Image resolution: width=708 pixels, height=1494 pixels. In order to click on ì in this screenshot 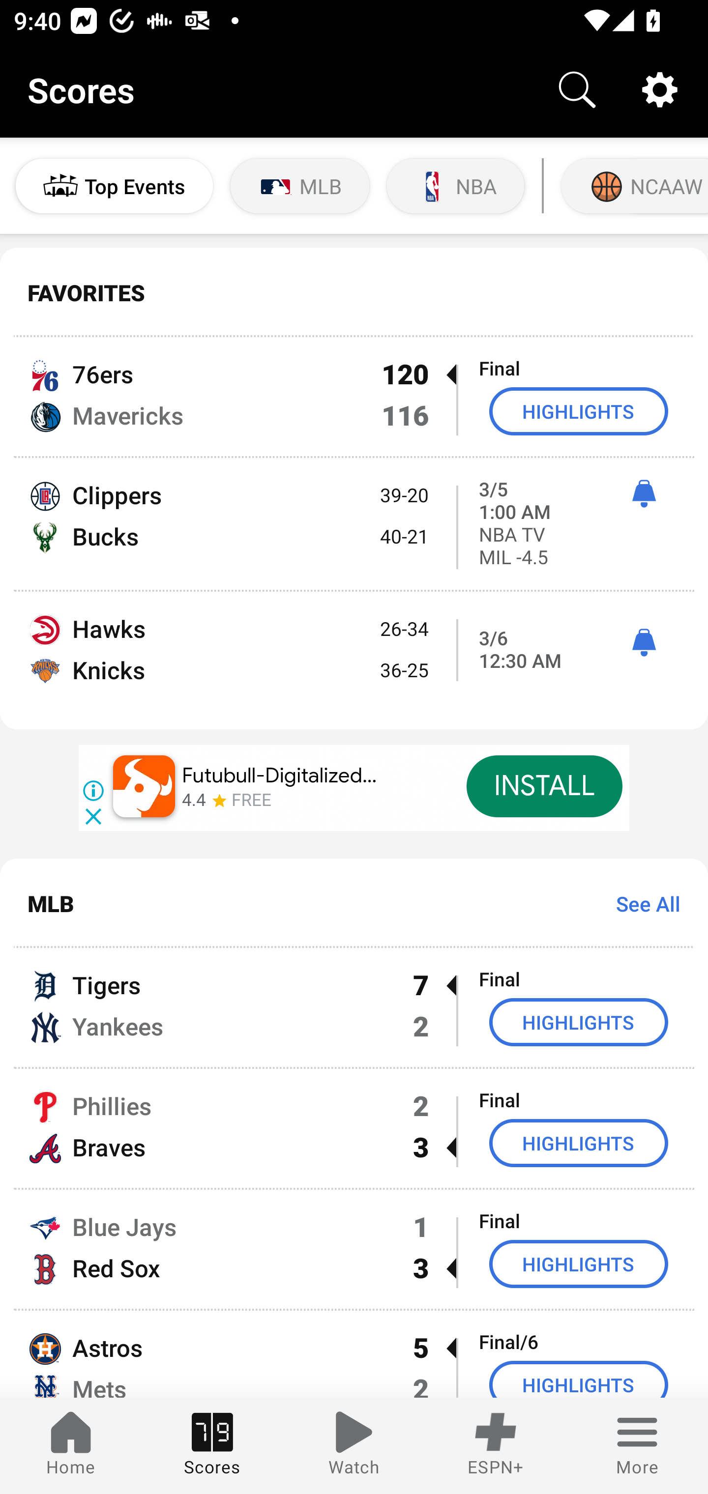, I will do `click(644, 643)`.